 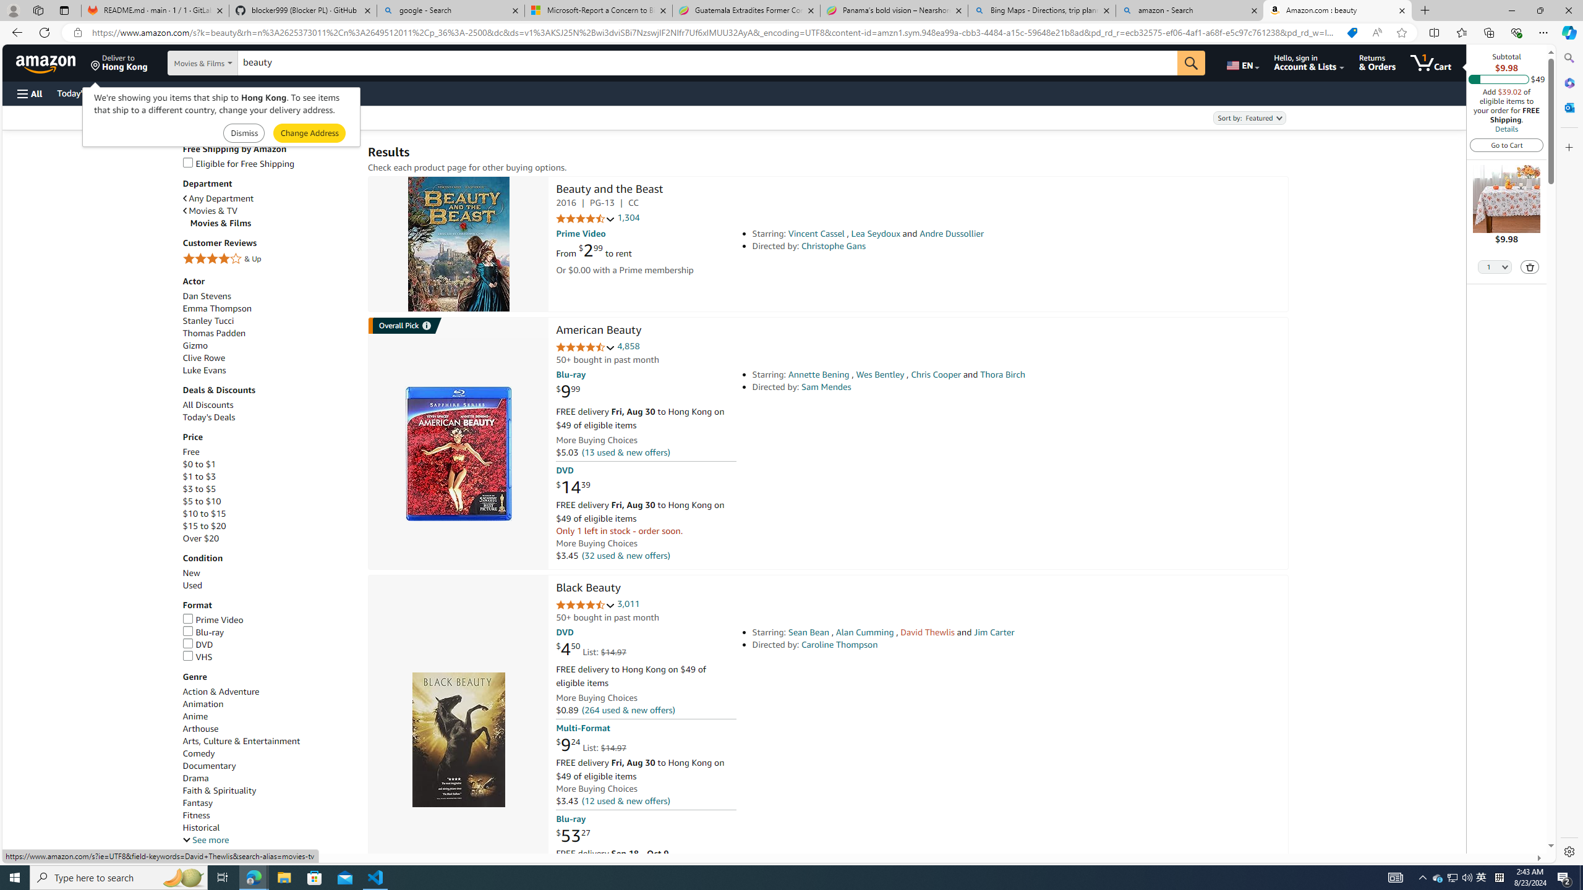 I want to click on Amazon, so click(x=47, y=62).